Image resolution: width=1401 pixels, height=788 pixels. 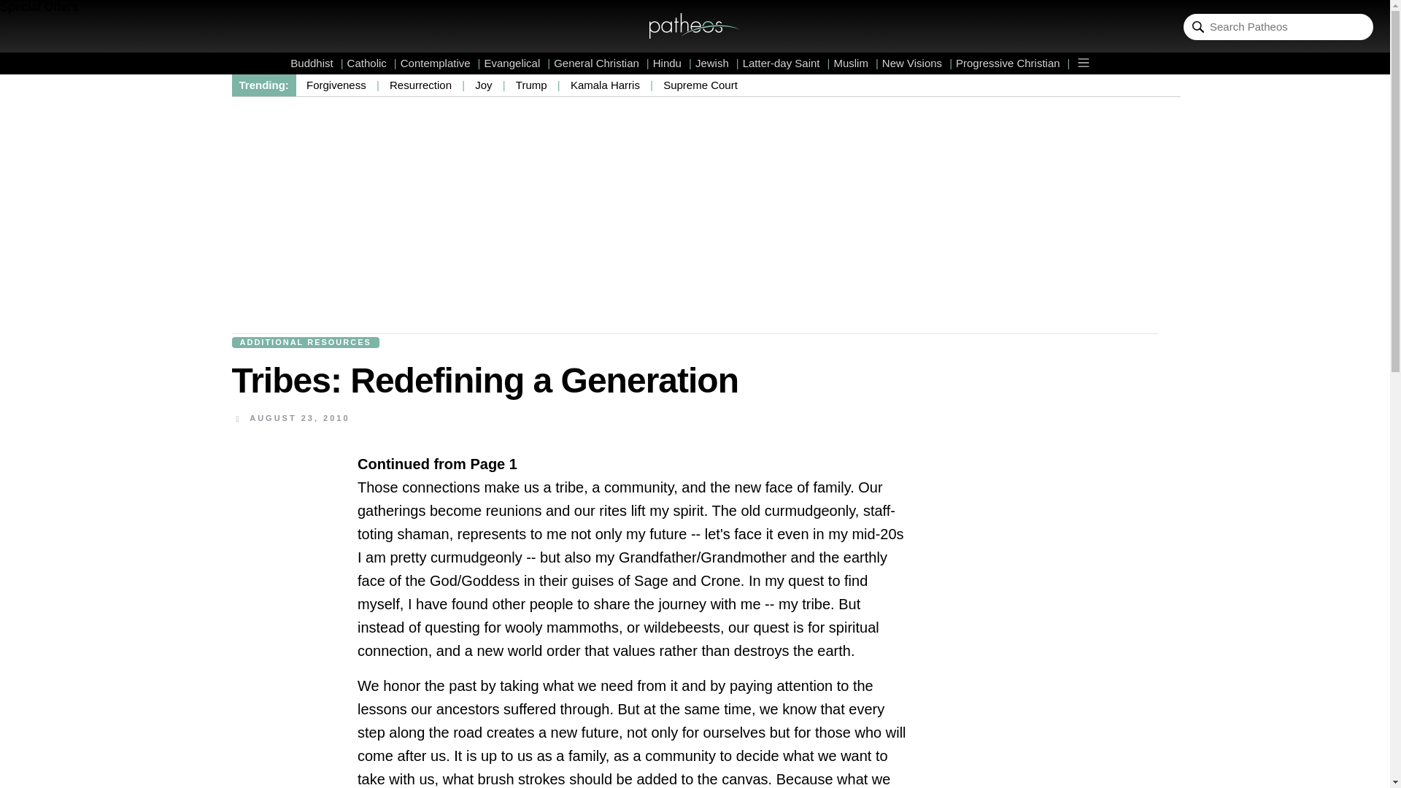 What do you see at coordinates (317, 63) in the screenshot?
I see `Buddhist` at bounding box center [317, 63].